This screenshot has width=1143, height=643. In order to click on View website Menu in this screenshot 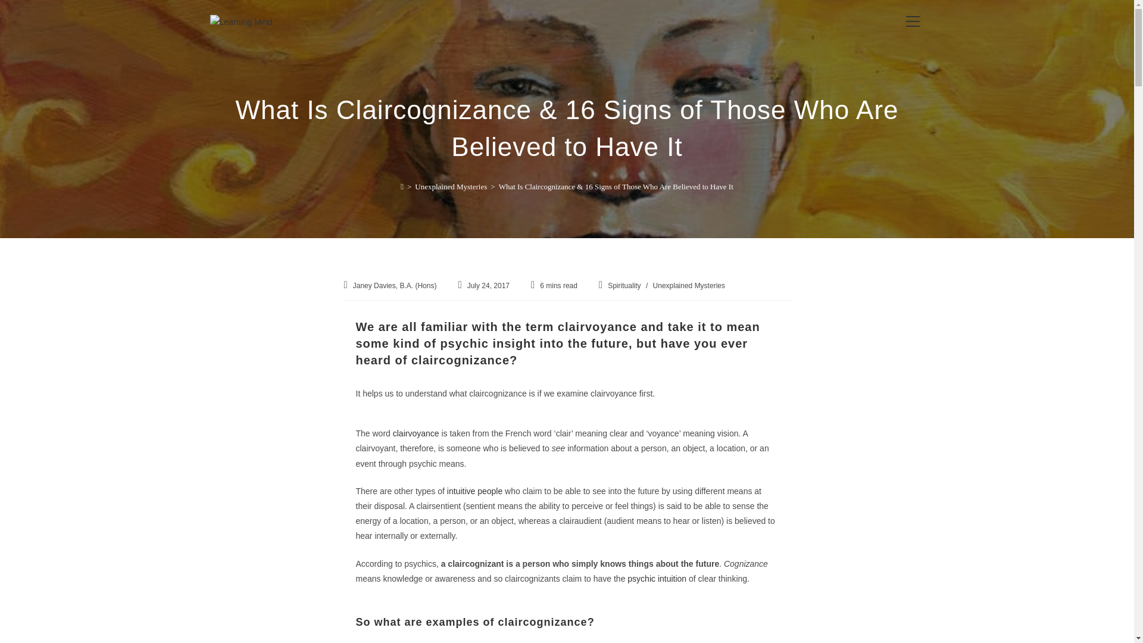, I will do `click(912, 21)`.